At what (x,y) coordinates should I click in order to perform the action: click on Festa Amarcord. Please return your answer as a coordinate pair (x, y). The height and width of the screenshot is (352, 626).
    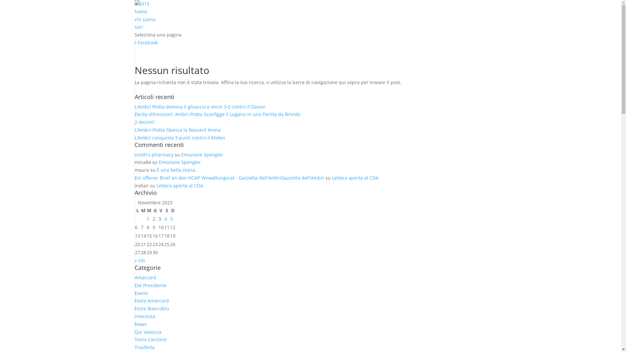
    Looking at the image, I should click on (151, 301).